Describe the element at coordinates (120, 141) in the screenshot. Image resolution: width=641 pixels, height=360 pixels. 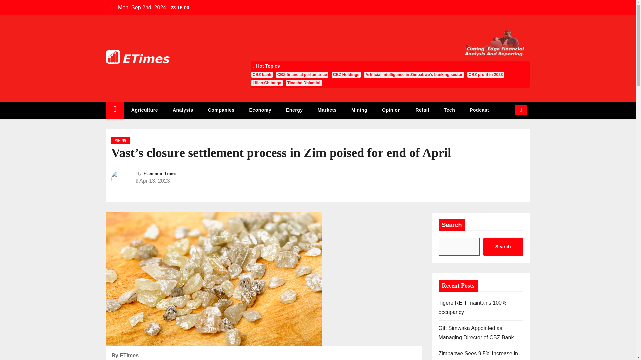
I see `MINING` at that location.